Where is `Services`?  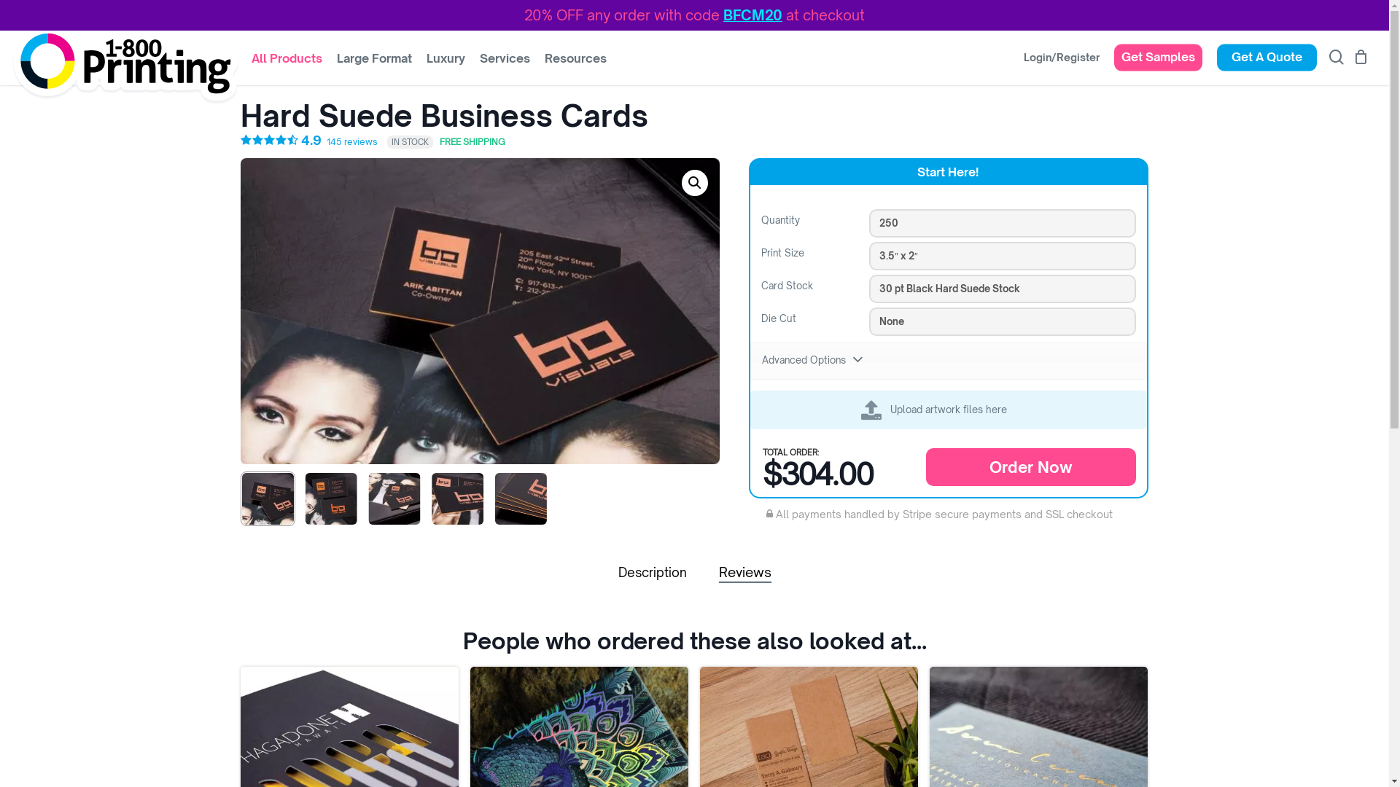 Services is located at coordinates (505, 66).